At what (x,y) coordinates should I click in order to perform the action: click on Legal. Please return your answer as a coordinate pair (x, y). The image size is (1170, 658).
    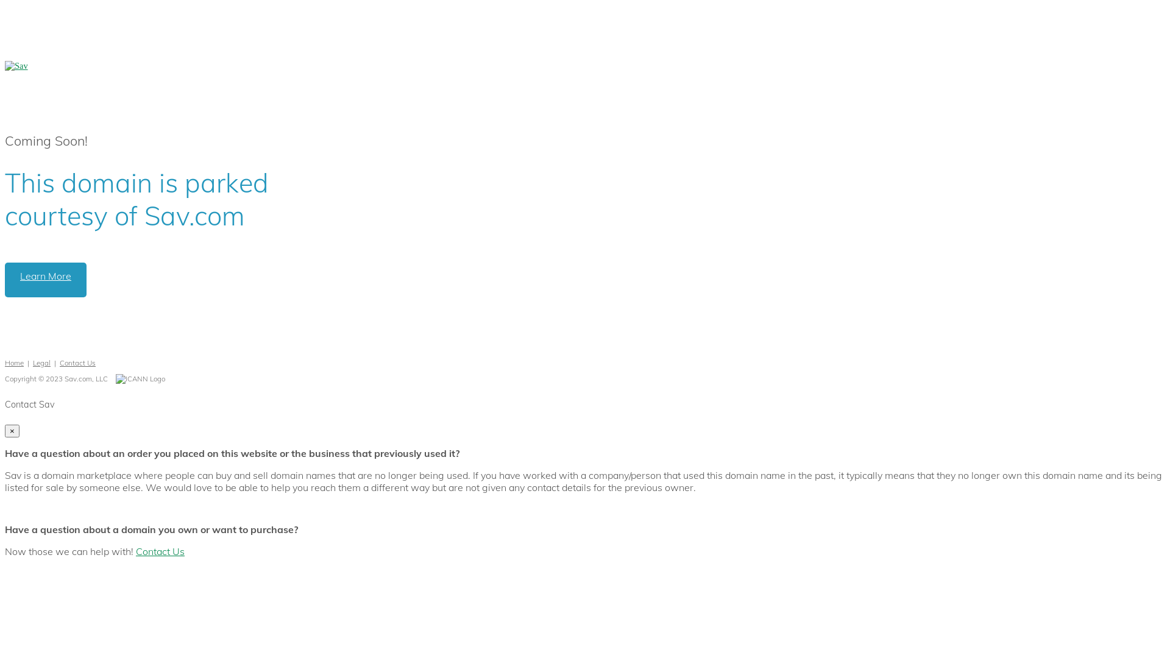
    Looking at the image, I should click on (41, 363).